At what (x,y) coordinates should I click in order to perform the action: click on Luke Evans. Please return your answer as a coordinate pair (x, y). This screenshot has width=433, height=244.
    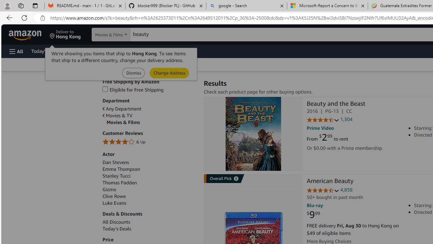
    Looking at the image, I should click on (114, 203).